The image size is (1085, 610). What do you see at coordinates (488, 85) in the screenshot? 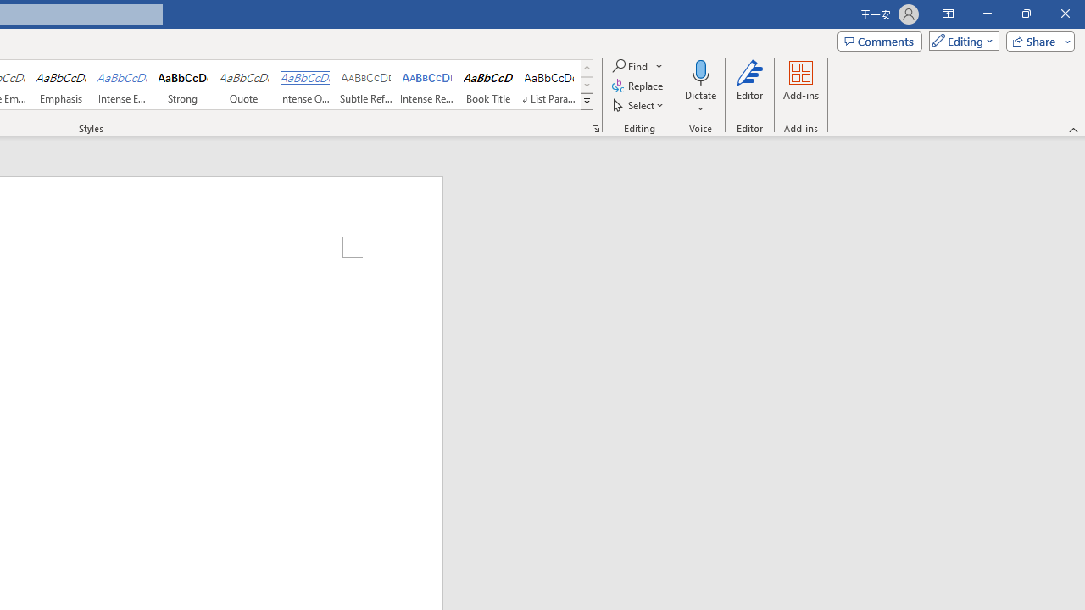
I see `Book Title` at bounding box center [488, 85].